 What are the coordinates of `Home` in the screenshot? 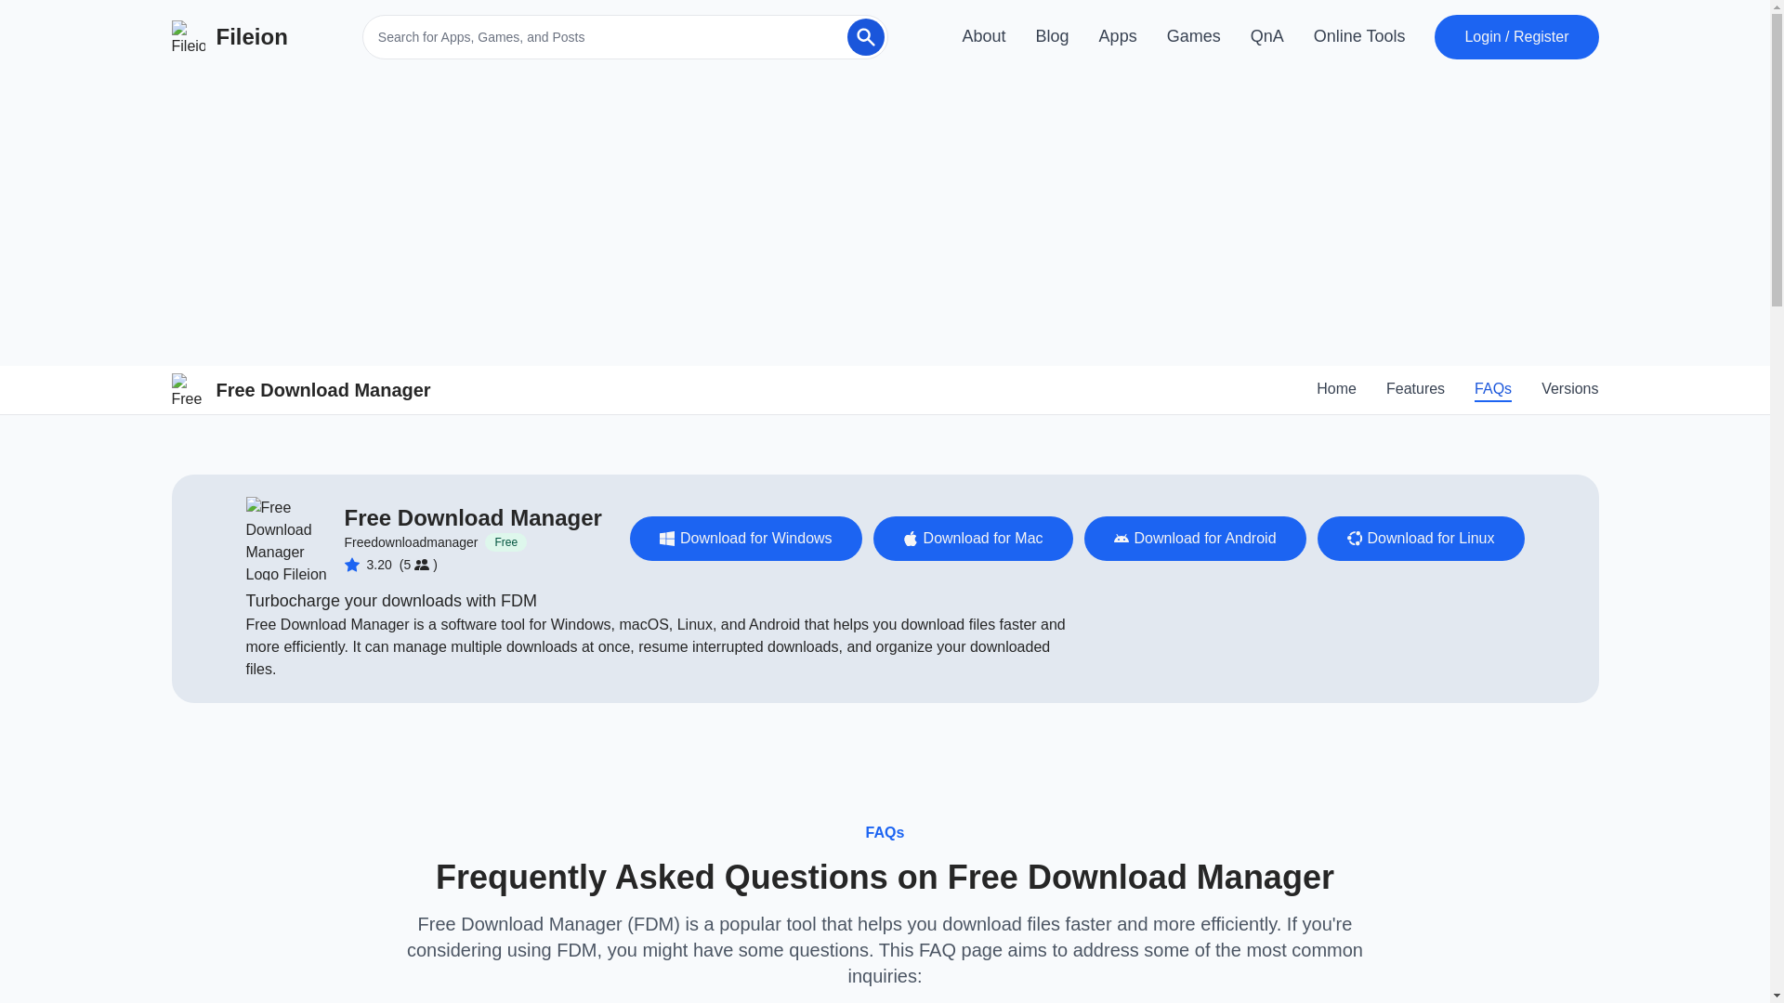 It's located at (1336, 390).